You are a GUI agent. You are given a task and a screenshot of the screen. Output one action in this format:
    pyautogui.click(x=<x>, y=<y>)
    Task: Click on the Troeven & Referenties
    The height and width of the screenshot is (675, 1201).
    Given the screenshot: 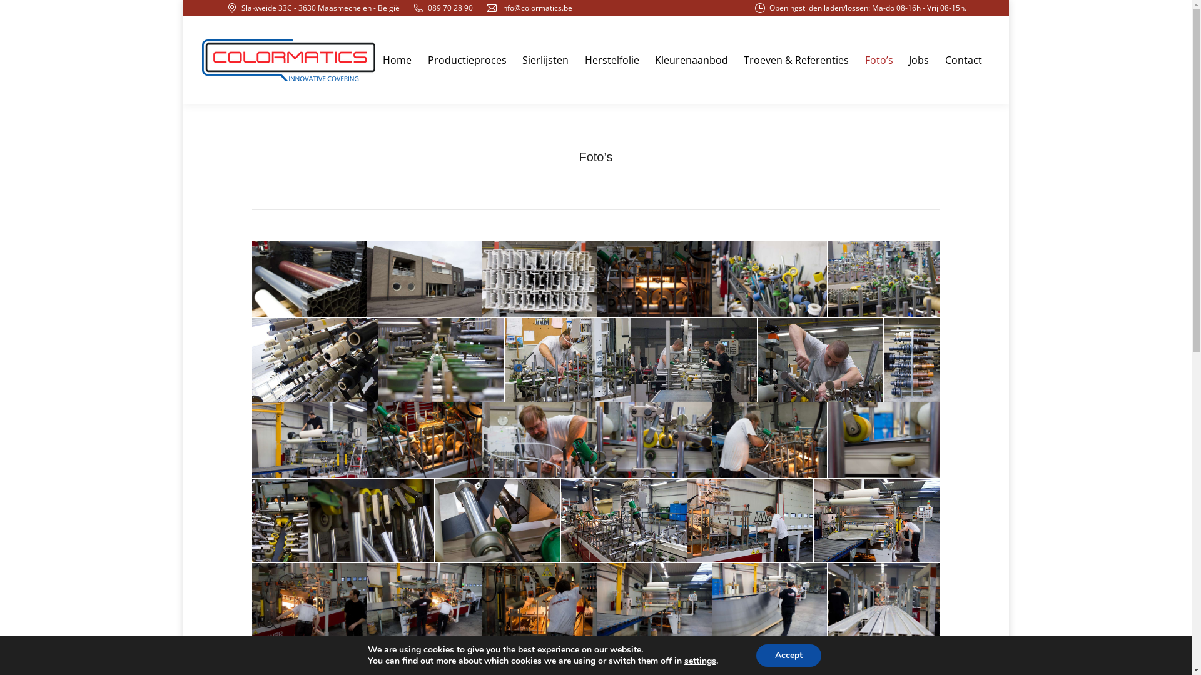 What is the action you would take?
    pyautogui.click(x=796, y=60)
    